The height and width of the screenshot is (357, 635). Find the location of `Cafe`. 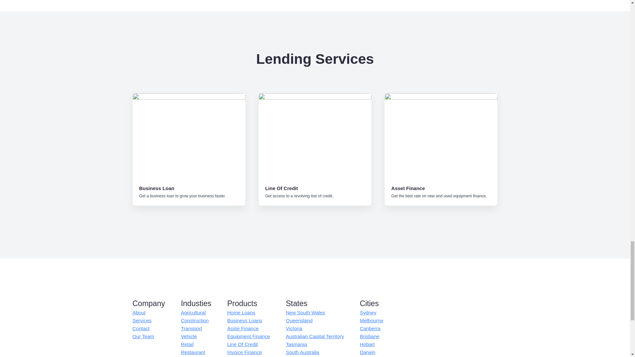

Cafe is located at coordinates (186, 356).